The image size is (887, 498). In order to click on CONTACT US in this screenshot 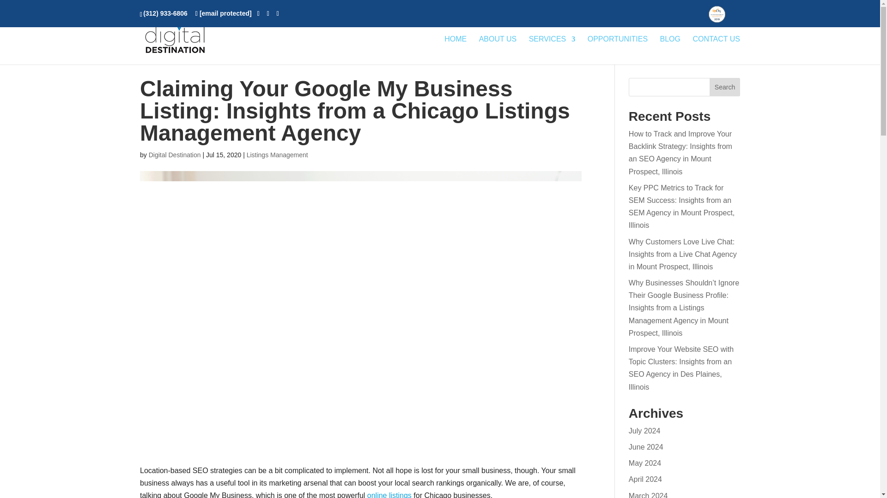, I will do `click(716, 50)`.